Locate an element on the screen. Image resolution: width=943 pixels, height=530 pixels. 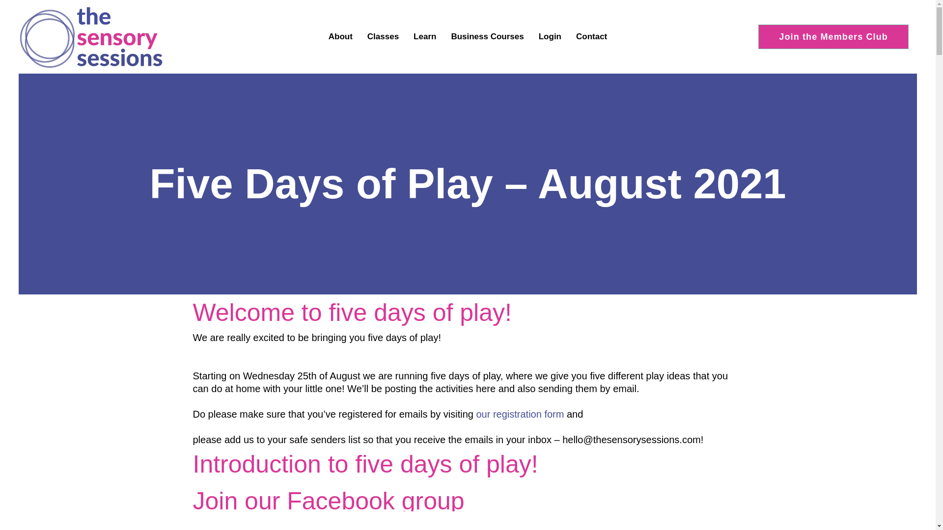
Join the Members Club is located at coordinates (833, 36).